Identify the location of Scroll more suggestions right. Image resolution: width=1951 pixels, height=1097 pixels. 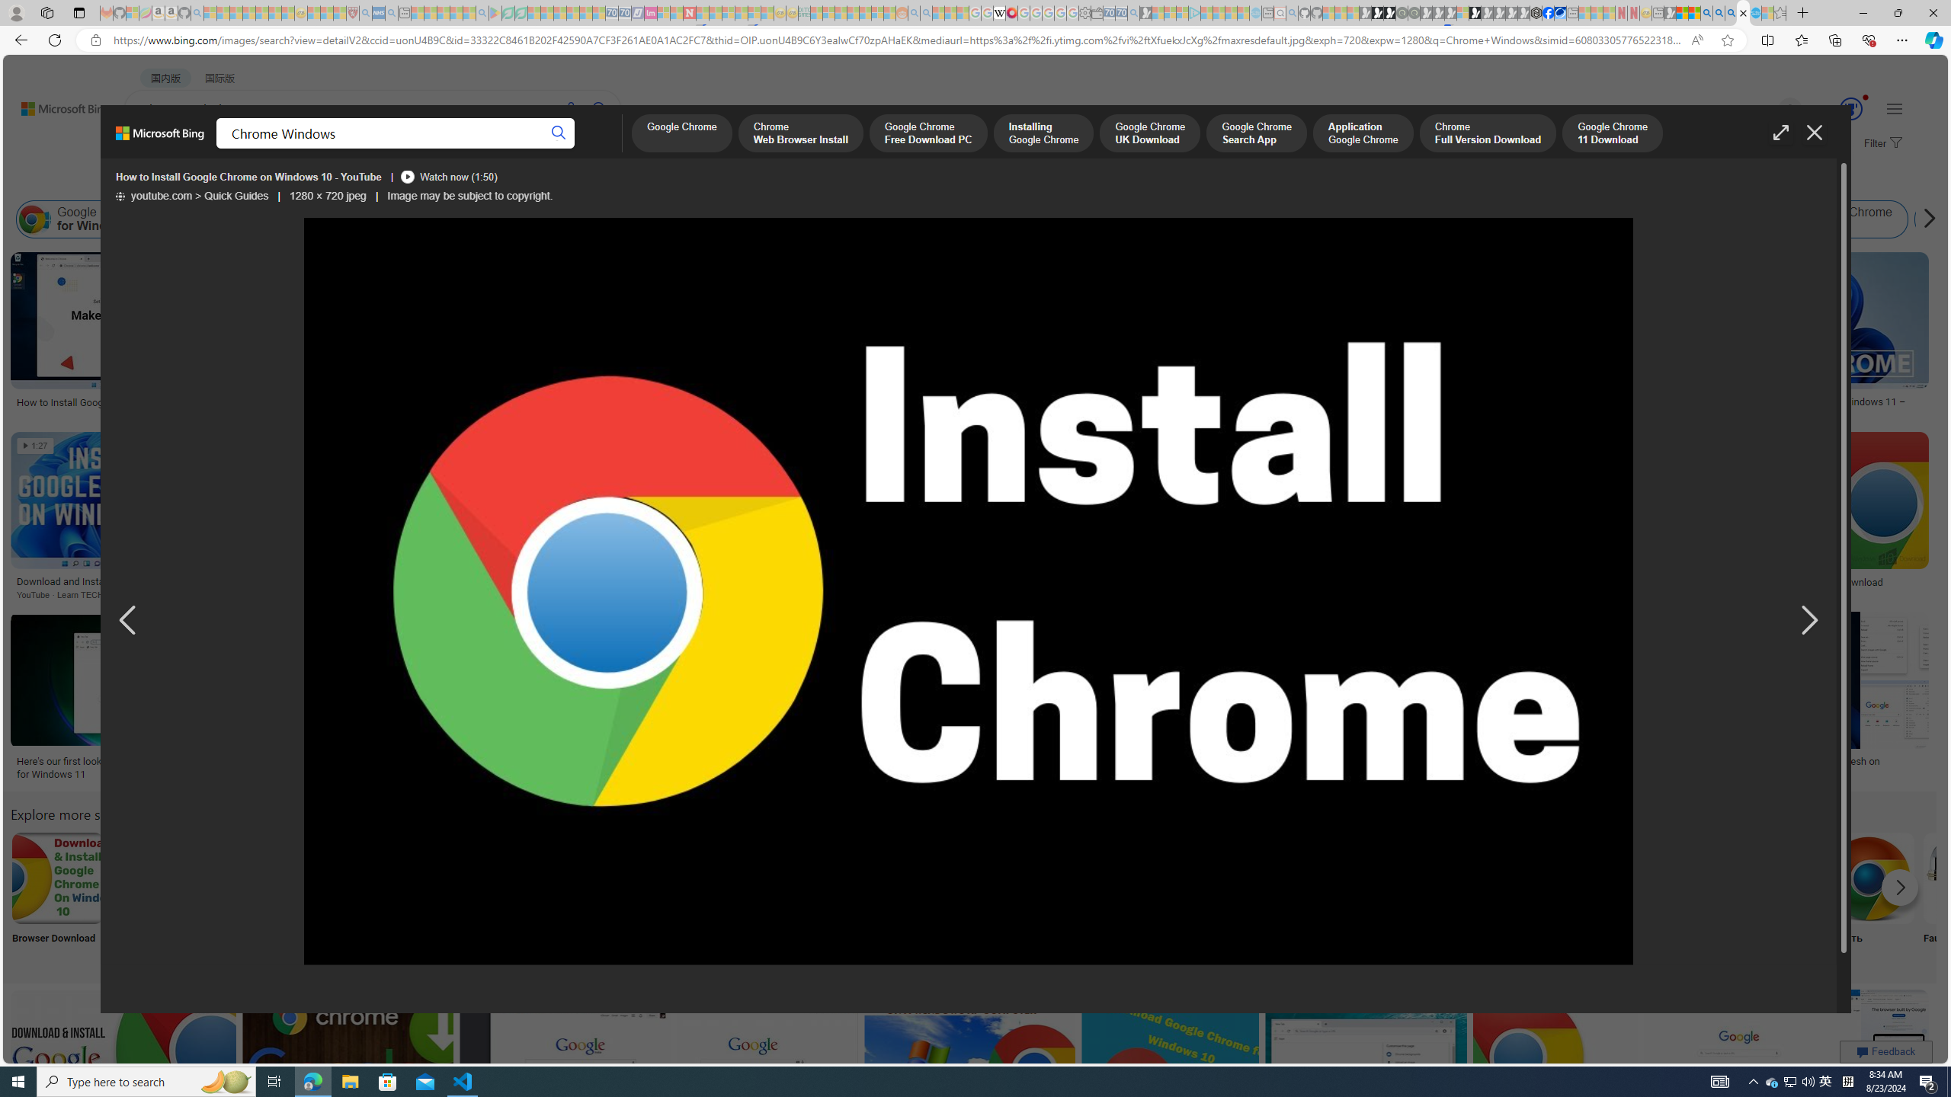
(1900, 887).